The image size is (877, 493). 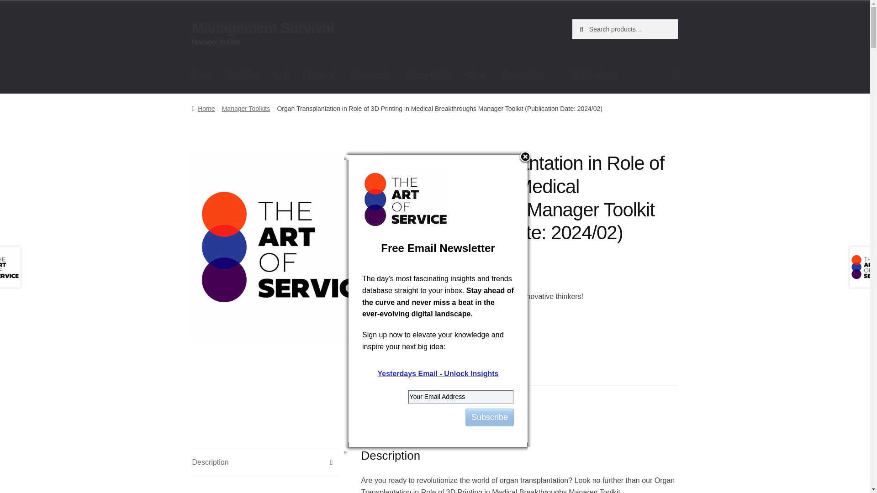 I want to click on View your shopping cart, so click(x=625, y=75).